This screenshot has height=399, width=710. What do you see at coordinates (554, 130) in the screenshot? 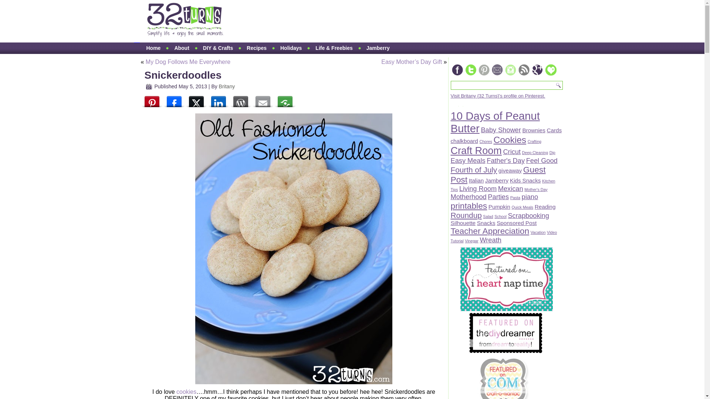
I see `Cards` at bounding box center [554, 130].